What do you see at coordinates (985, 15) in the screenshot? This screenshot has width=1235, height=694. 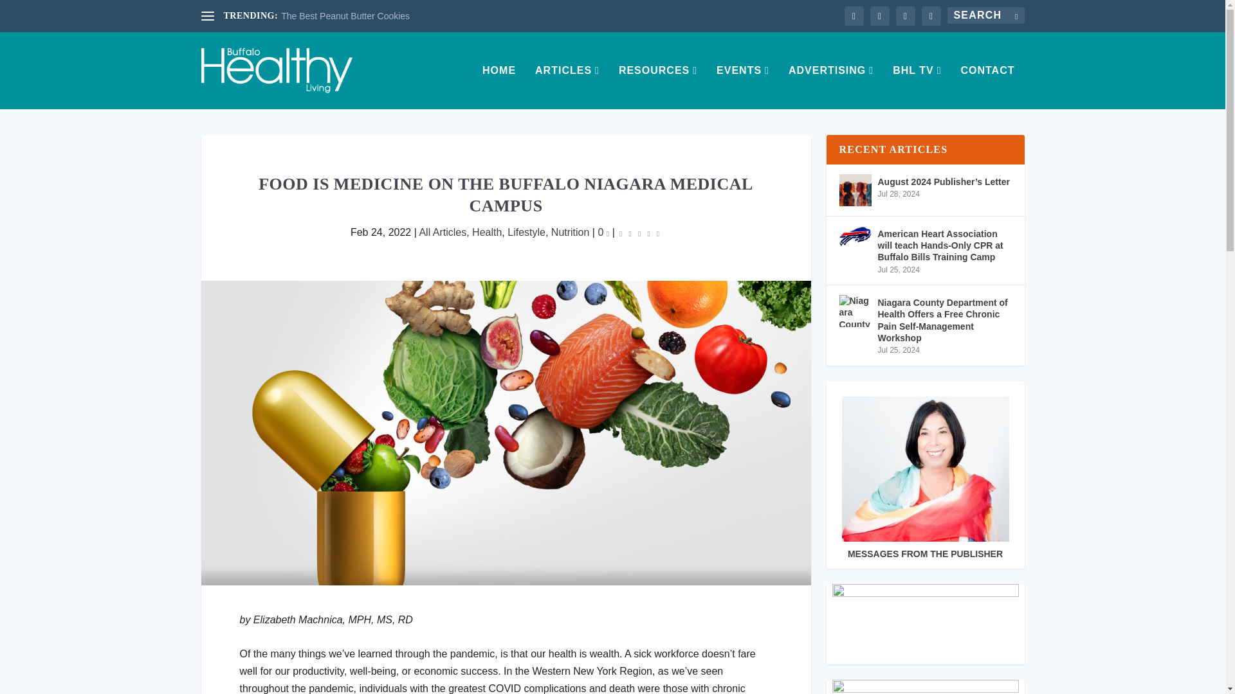 I see `Search for:` at bounding box center [985, 15].